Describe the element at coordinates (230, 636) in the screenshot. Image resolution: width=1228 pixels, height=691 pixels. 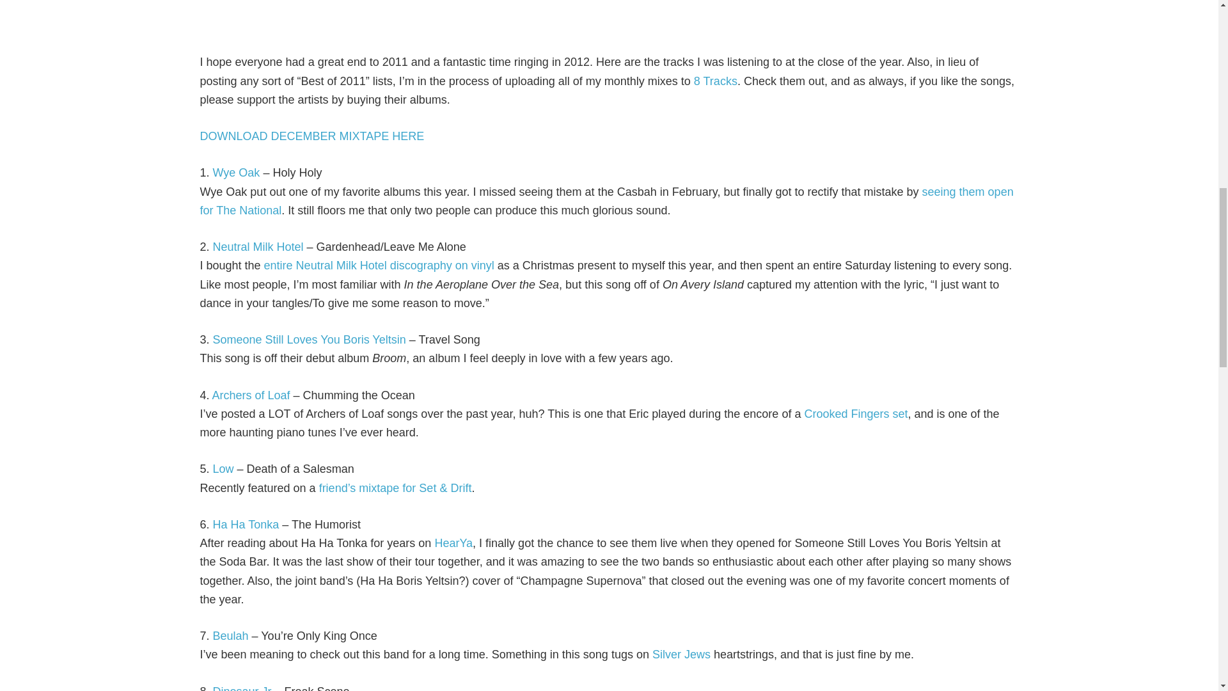
I see `Beulah` at that location.